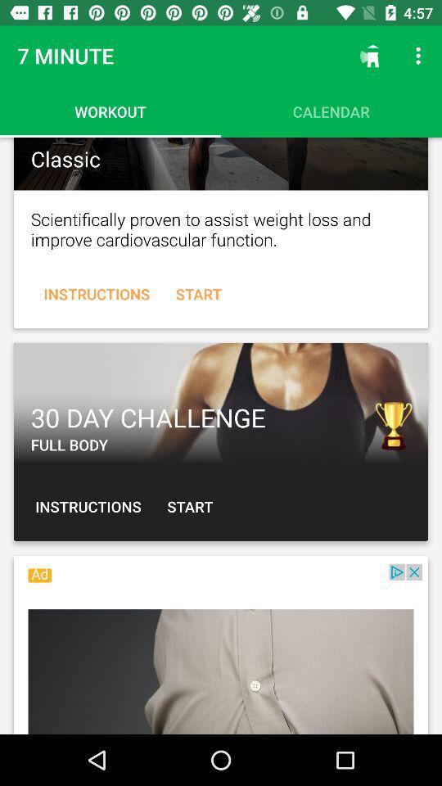 Image resolution: width=442 pixels, height=786 pixels. What do you see at coordinates (221, 403) in the screenshot?
I see `advertisement display` at bounding box center [221, 403].